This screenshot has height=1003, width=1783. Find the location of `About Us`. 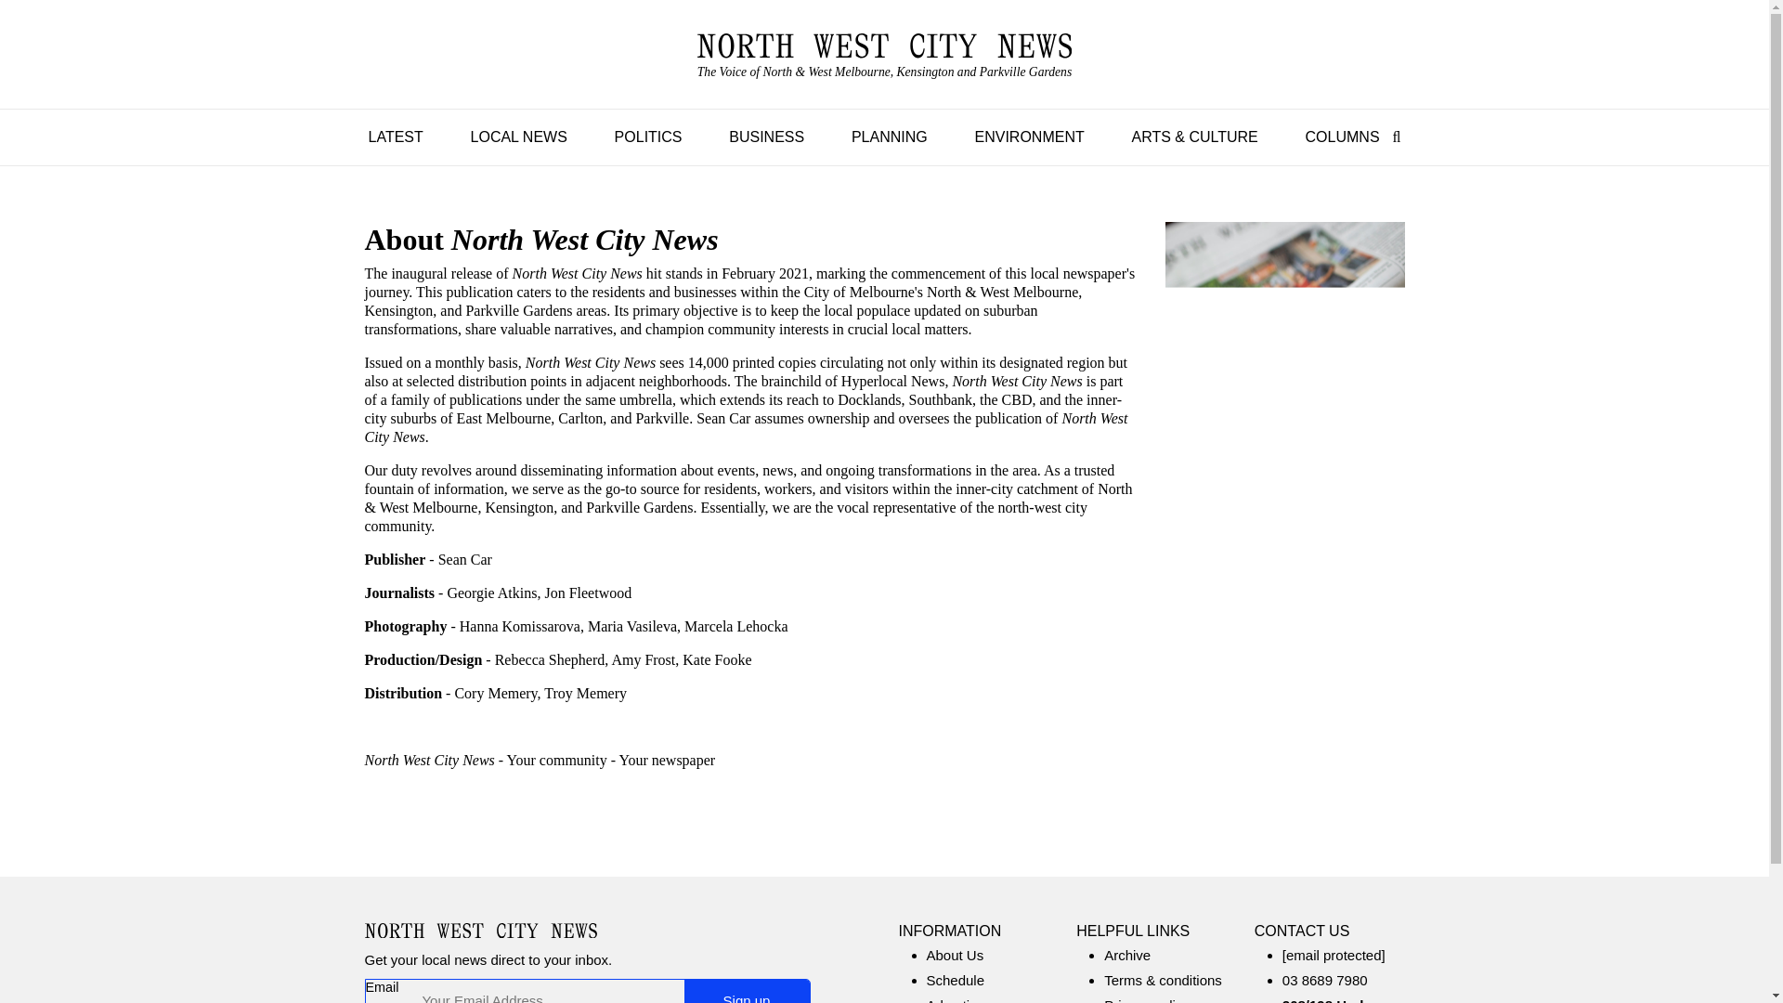

About Us is located at coordinates (955, 955).